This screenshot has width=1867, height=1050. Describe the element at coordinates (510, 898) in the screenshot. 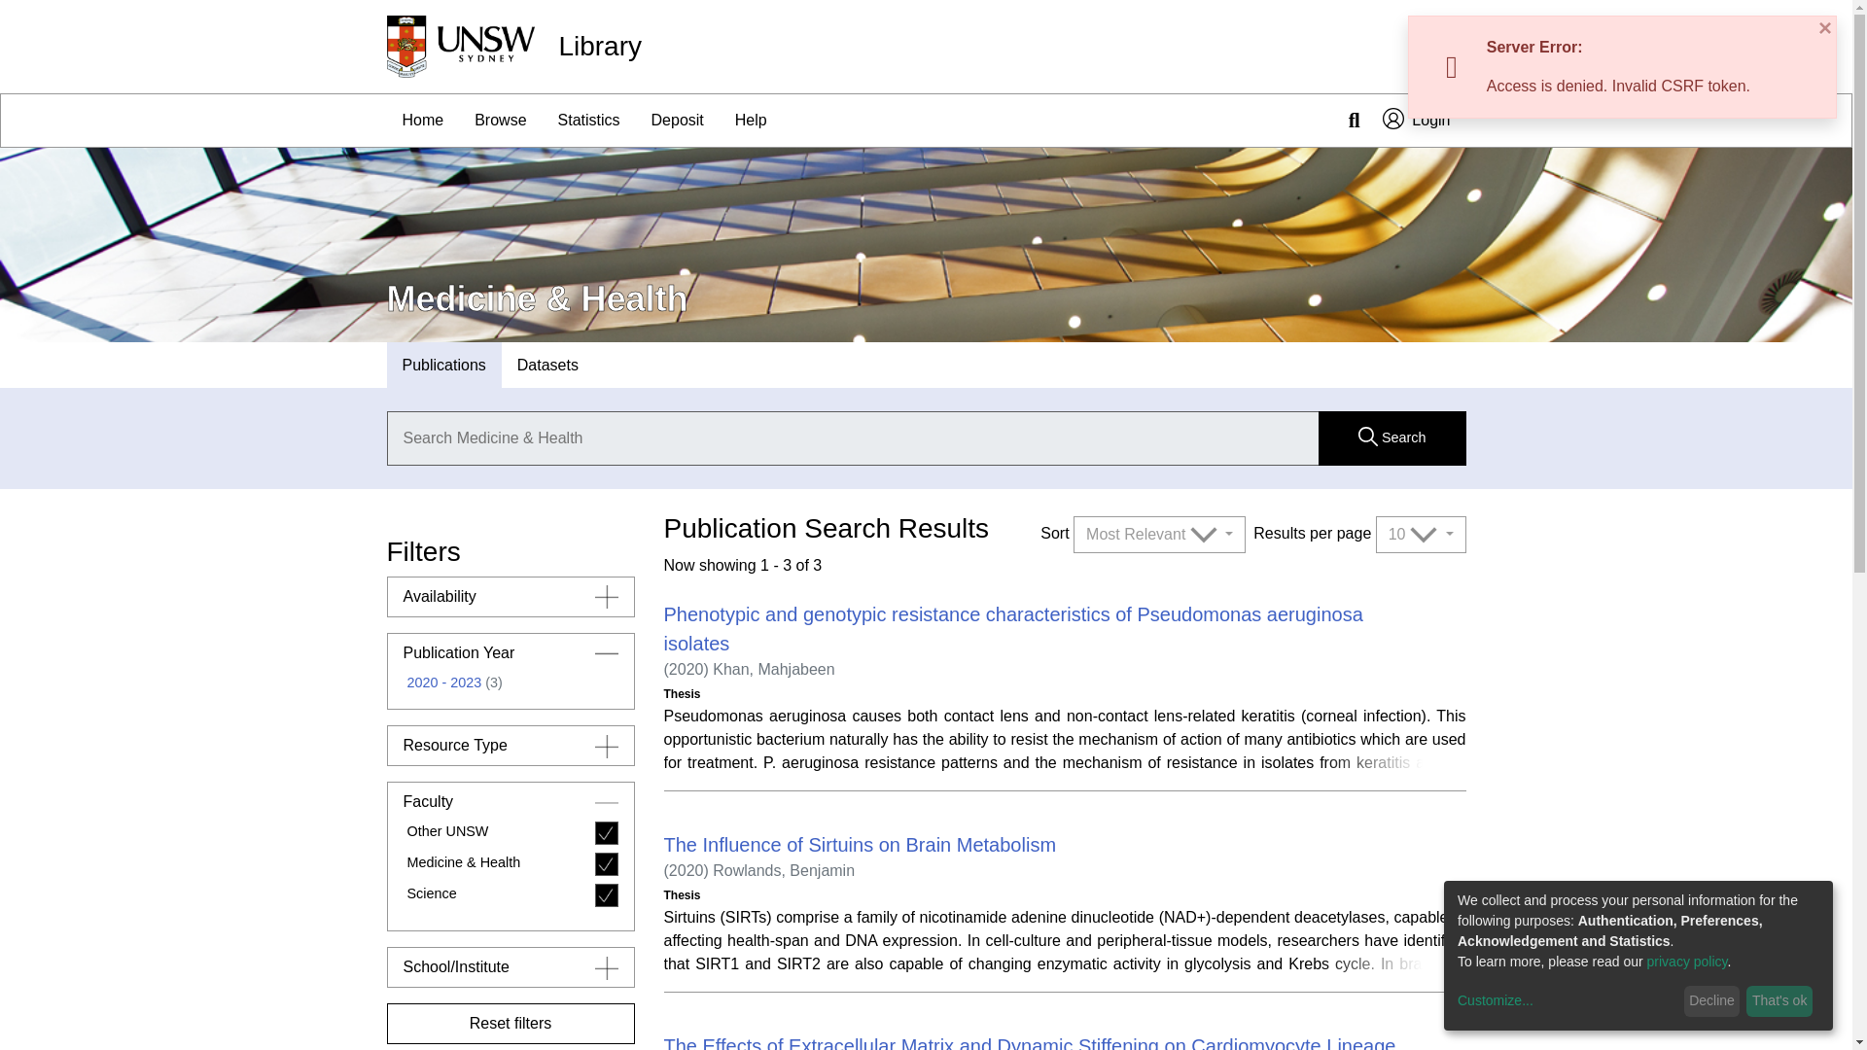

I see `Science` at that location.